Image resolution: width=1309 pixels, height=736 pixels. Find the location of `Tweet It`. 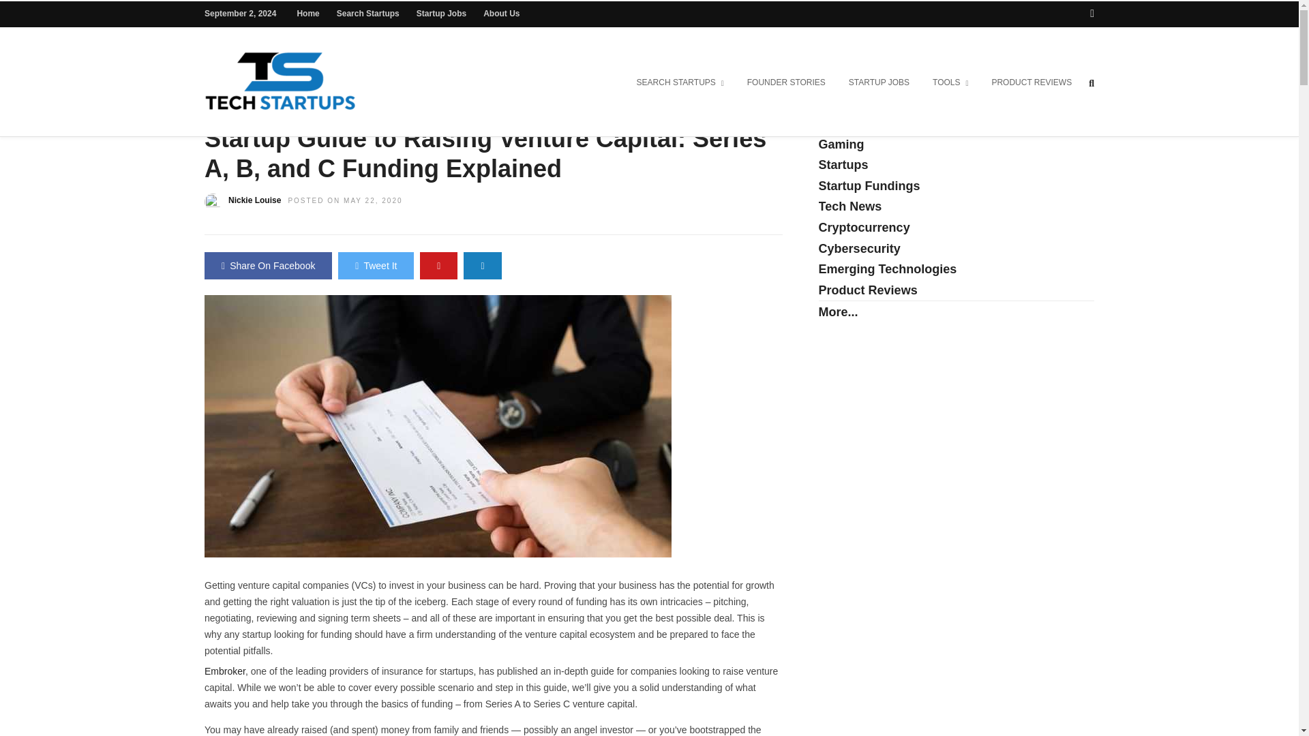

Tweet It is located at coordinates (375, 266).